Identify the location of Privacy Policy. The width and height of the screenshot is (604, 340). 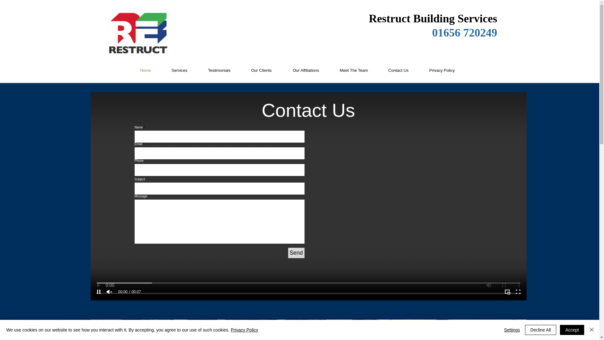
(244, 330).